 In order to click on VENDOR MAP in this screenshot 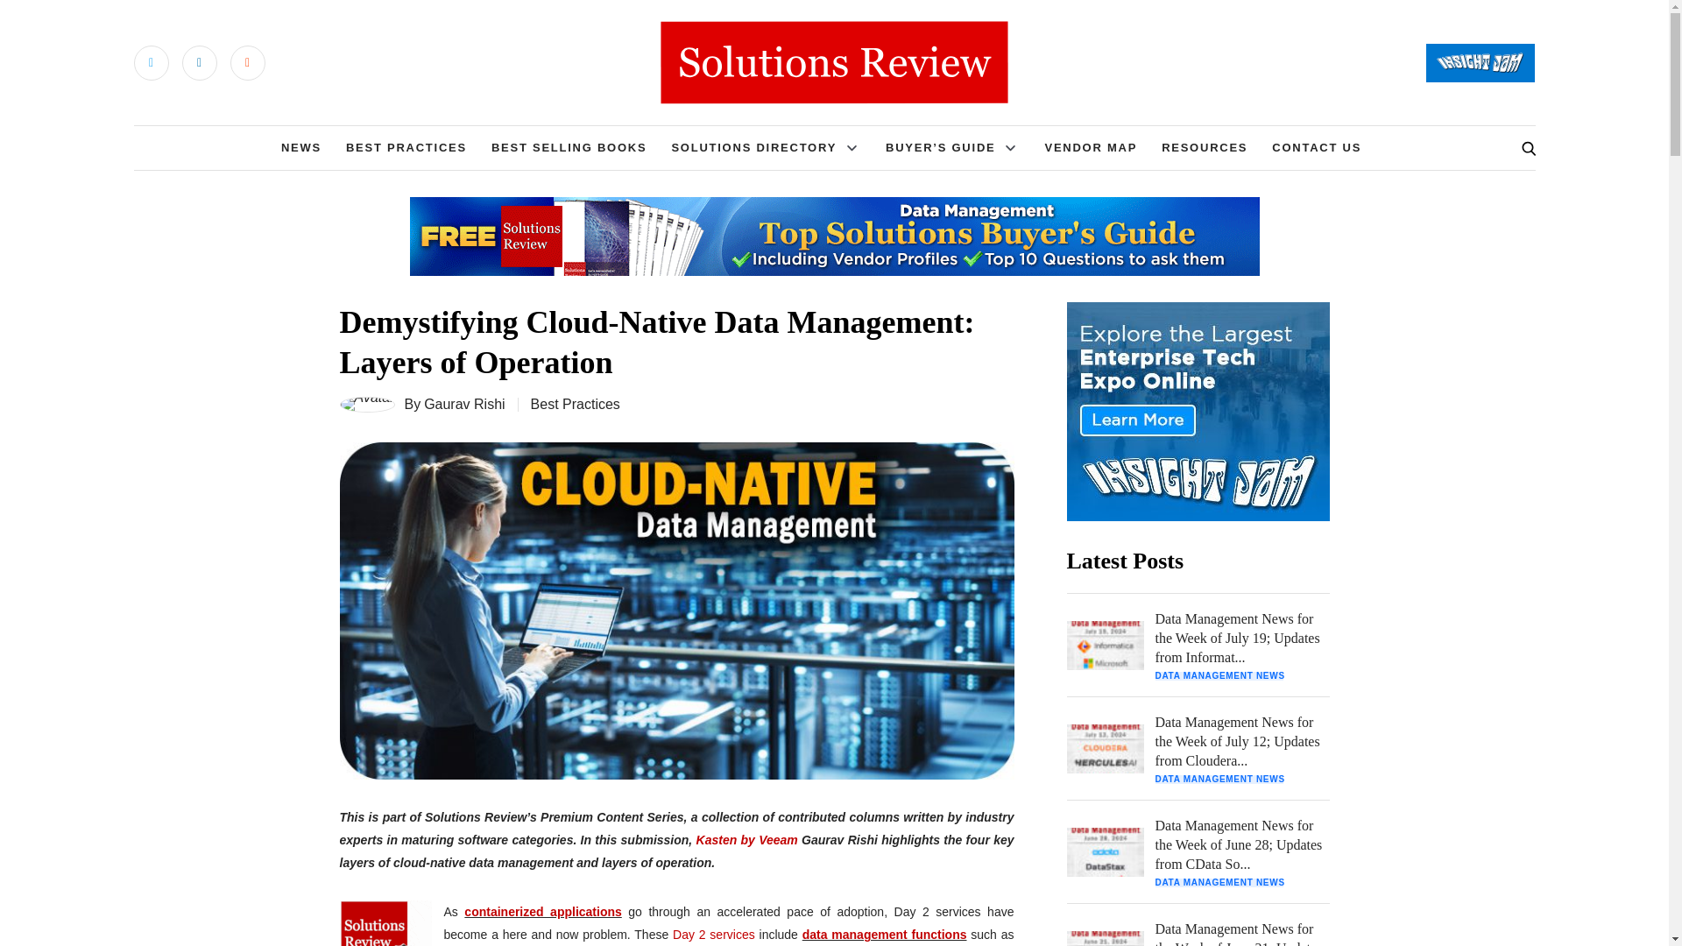, I will do `click(1090, 147)`.